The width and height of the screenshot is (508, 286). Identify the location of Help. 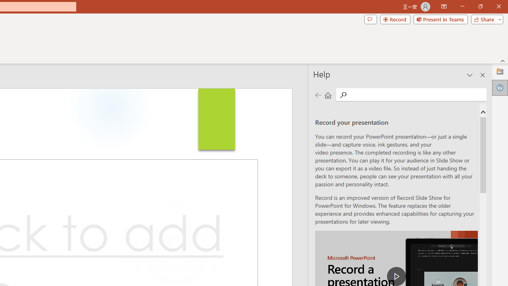
(500, 87).